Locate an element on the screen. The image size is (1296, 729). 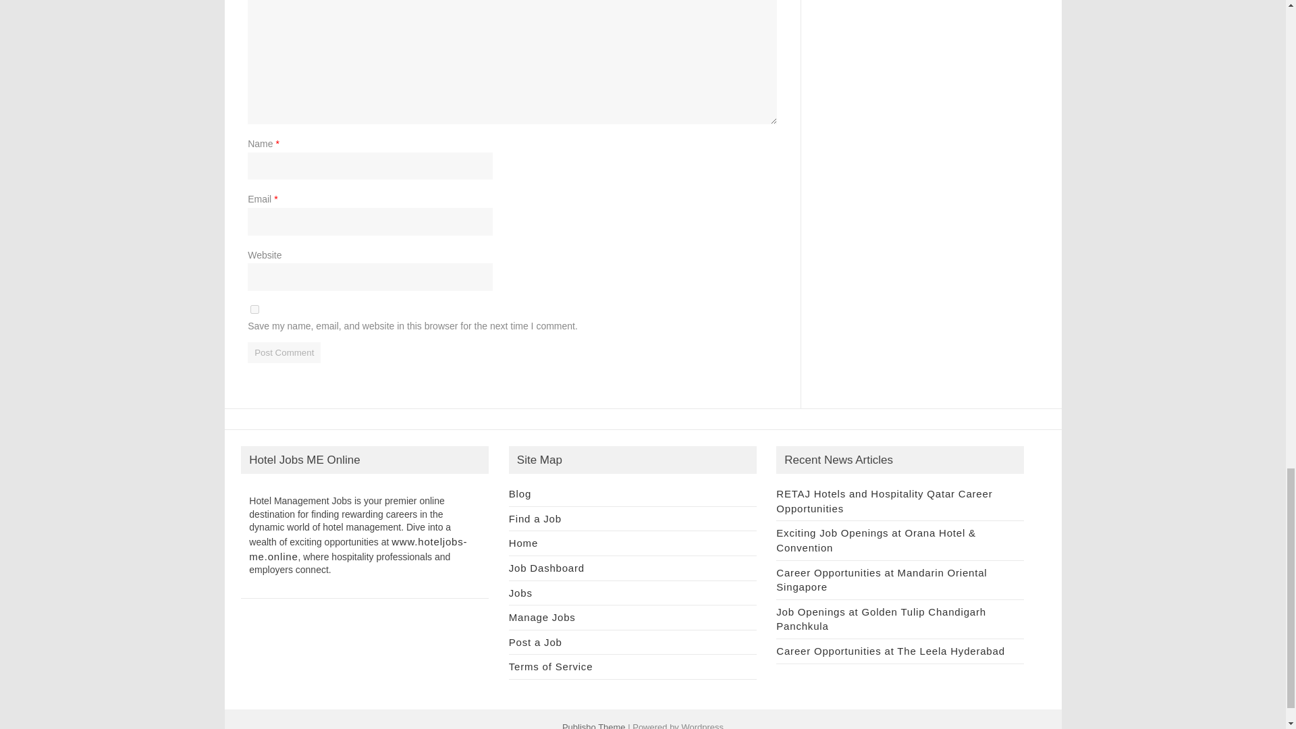
Post Comment is located at coordinates (283, 352).